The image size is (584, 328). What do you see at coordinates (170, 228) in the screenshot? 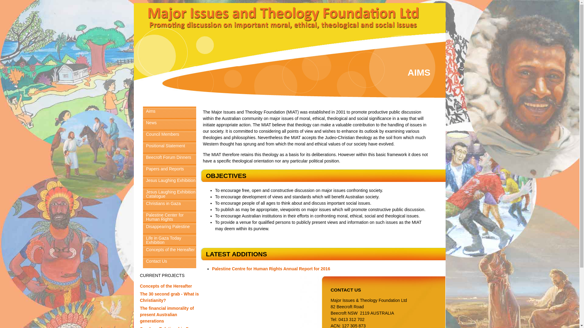
I see `Disappearing Palestine` at bounding box center [170, 228].